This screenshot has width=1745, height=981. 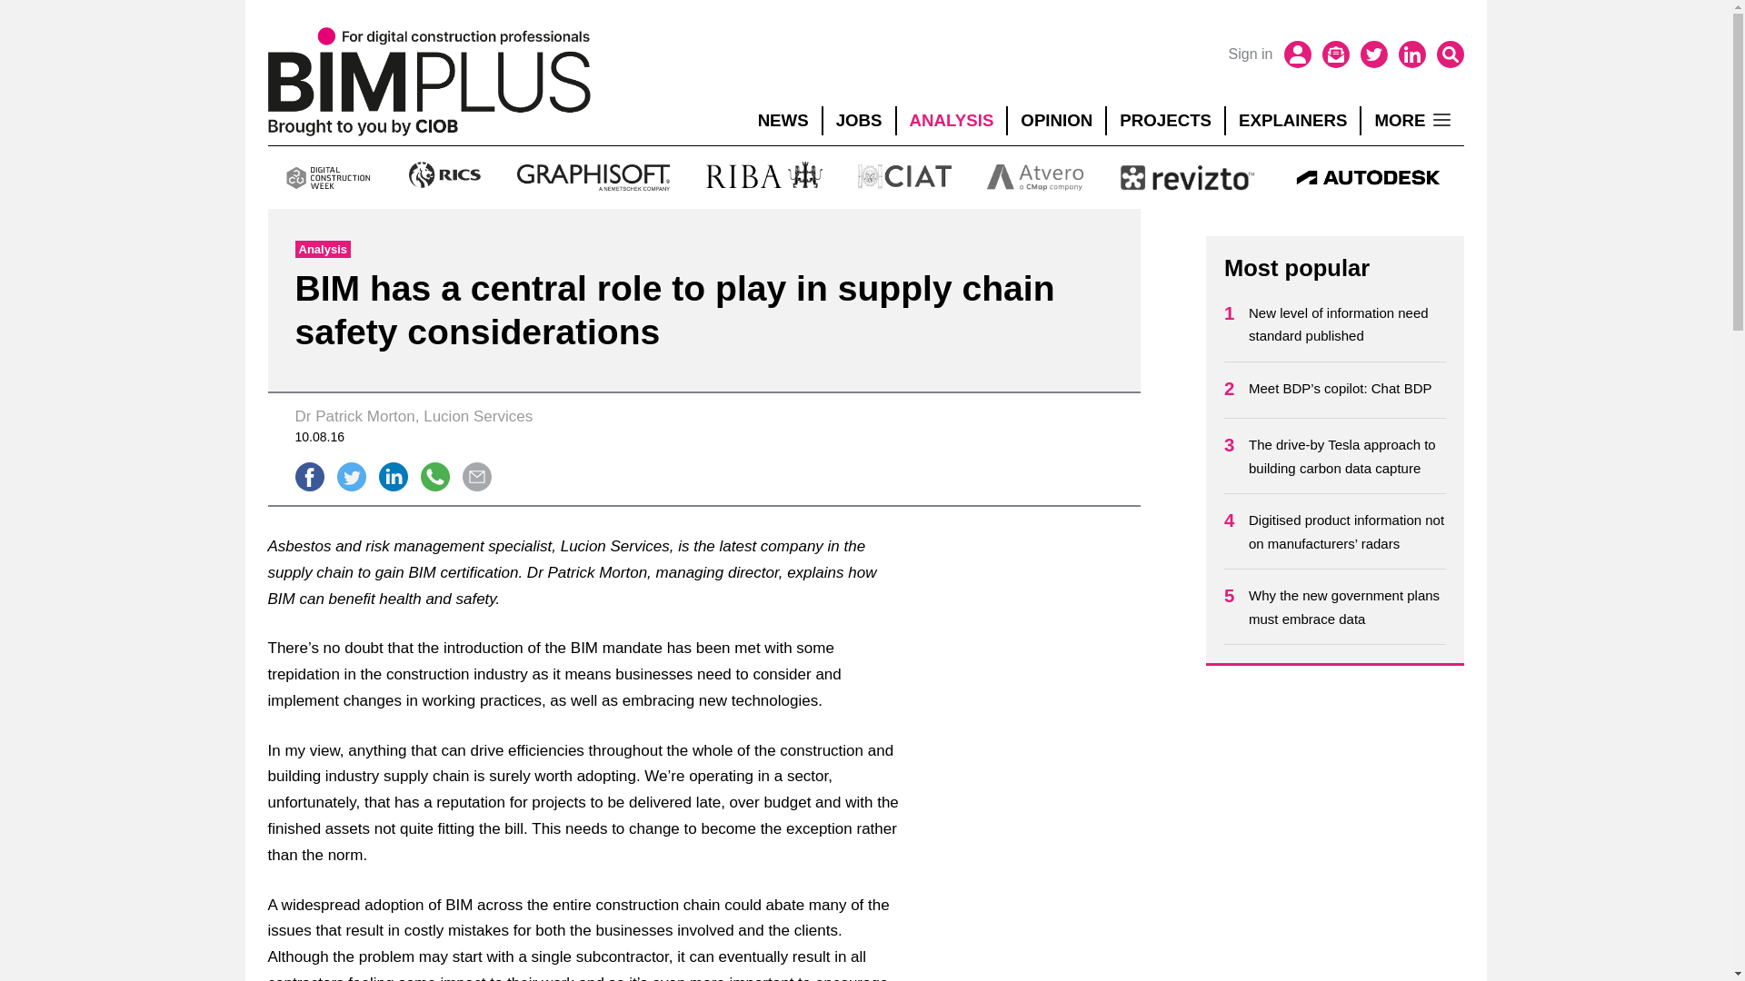 What do you see at coordinates (434, 476) in the screenshot?
I see `Share on WhatsApp` at bounding box center [434, 476].